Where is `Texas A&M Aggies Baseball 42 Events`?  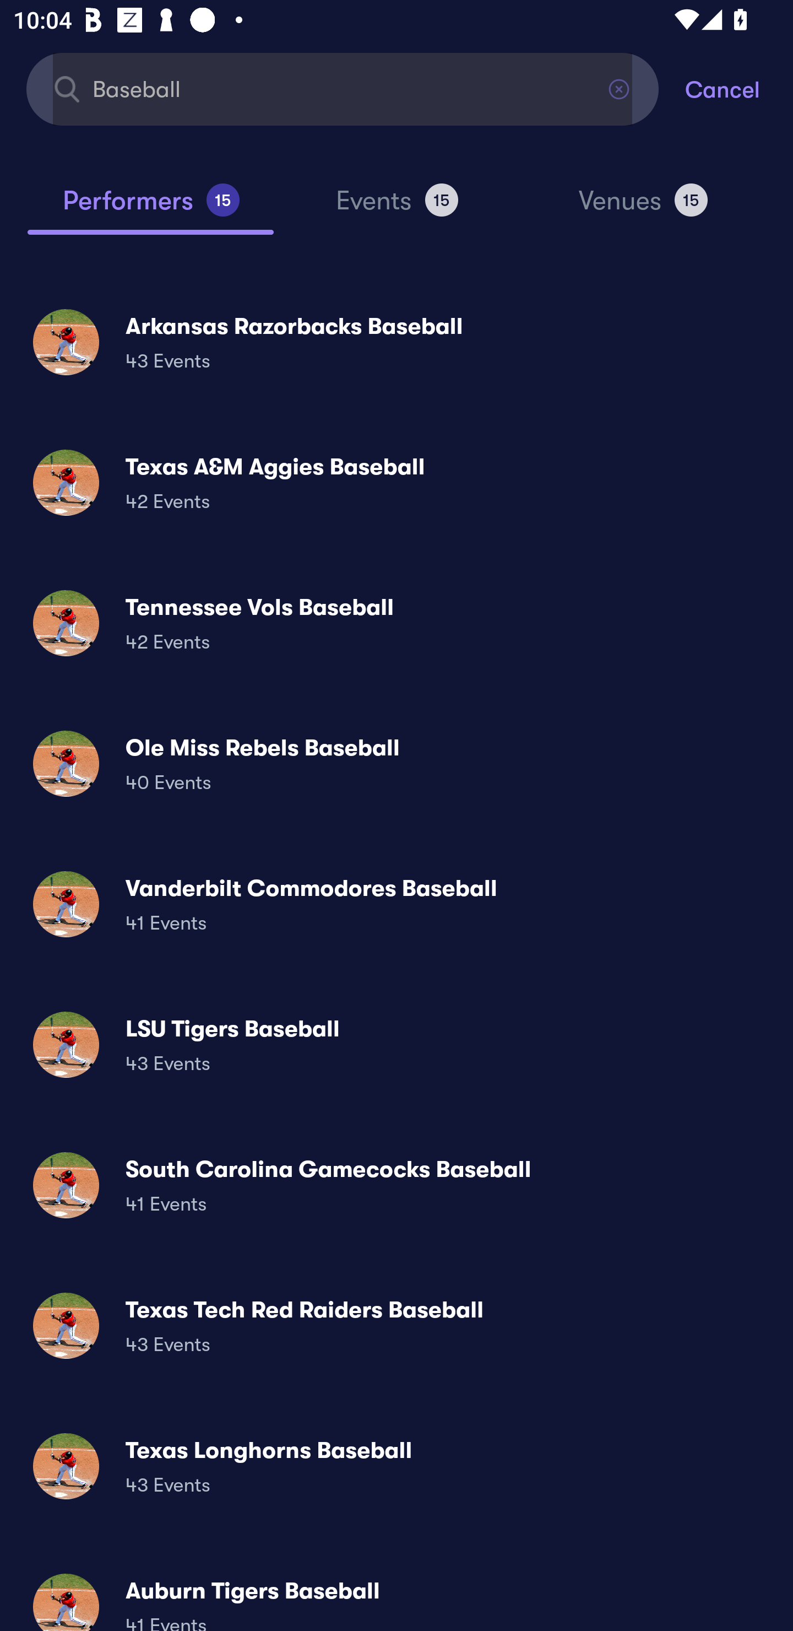 Texas A&M Aggies Baseball 42 Events is located at coordinates (397, 483).